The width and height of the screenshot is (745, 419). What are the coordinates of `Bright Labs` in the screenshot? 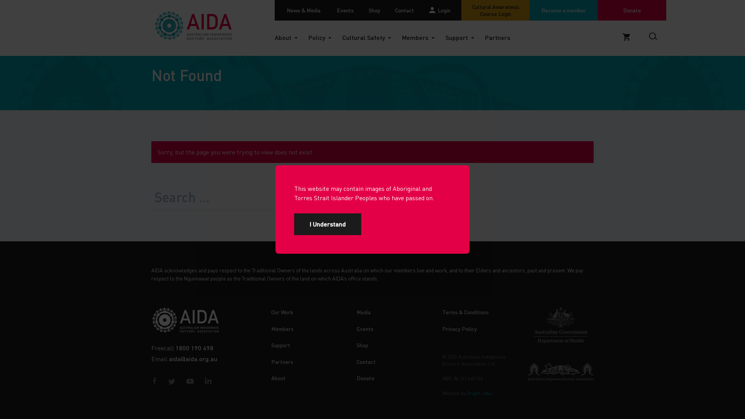 It's located at (479, 393).